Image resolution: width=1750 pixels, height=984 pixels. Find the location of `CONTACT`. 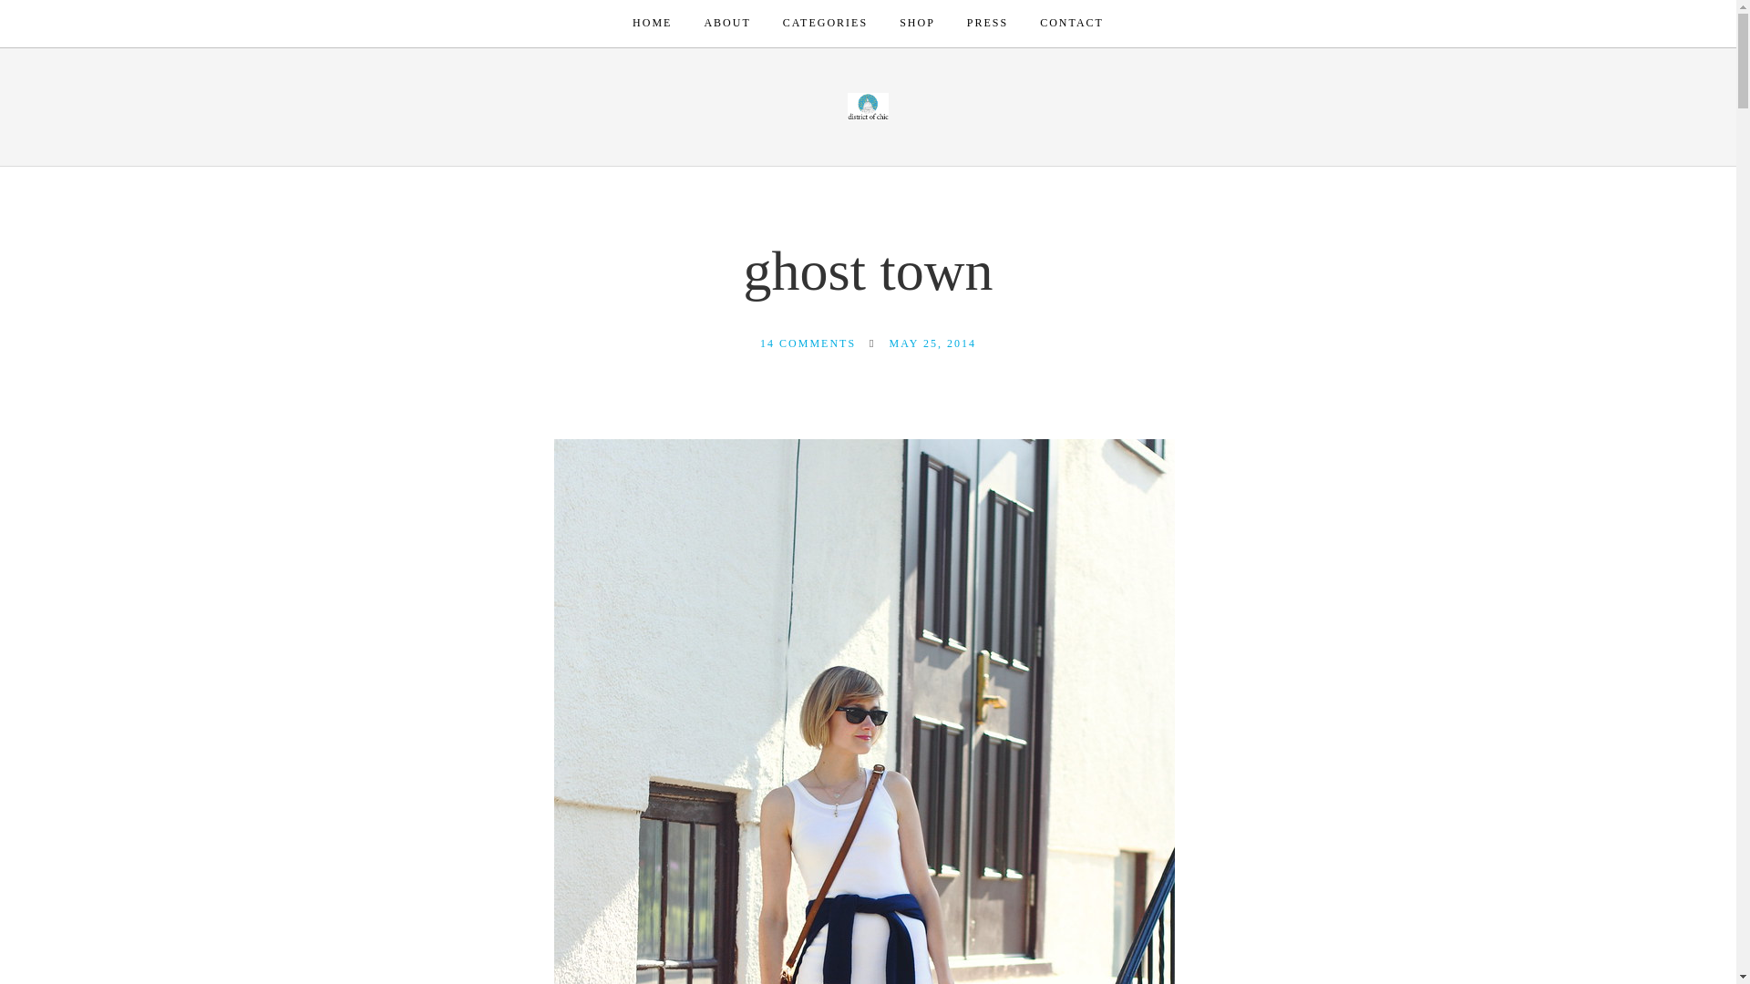

CONTACT is located at coordinates (1072, 24).